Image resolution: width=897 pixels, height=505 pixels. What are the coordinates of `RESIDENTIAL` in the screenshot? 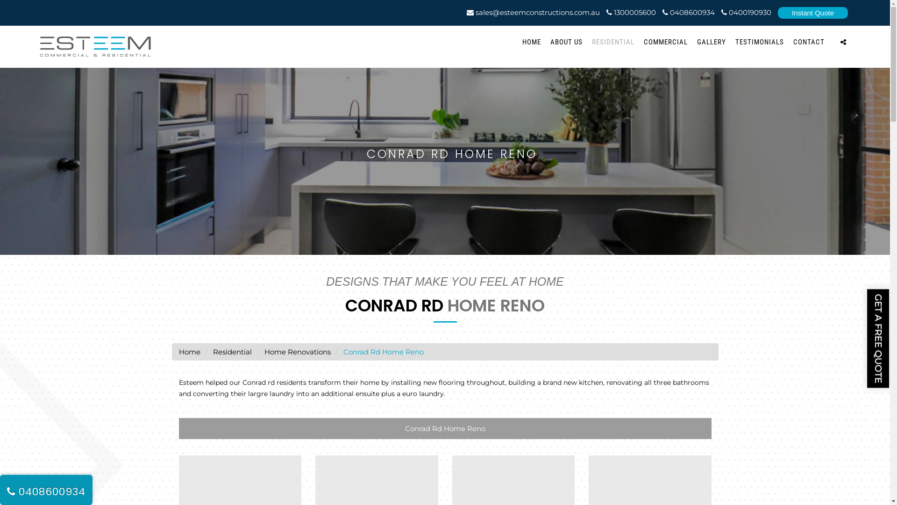 It's located at (613, 42).